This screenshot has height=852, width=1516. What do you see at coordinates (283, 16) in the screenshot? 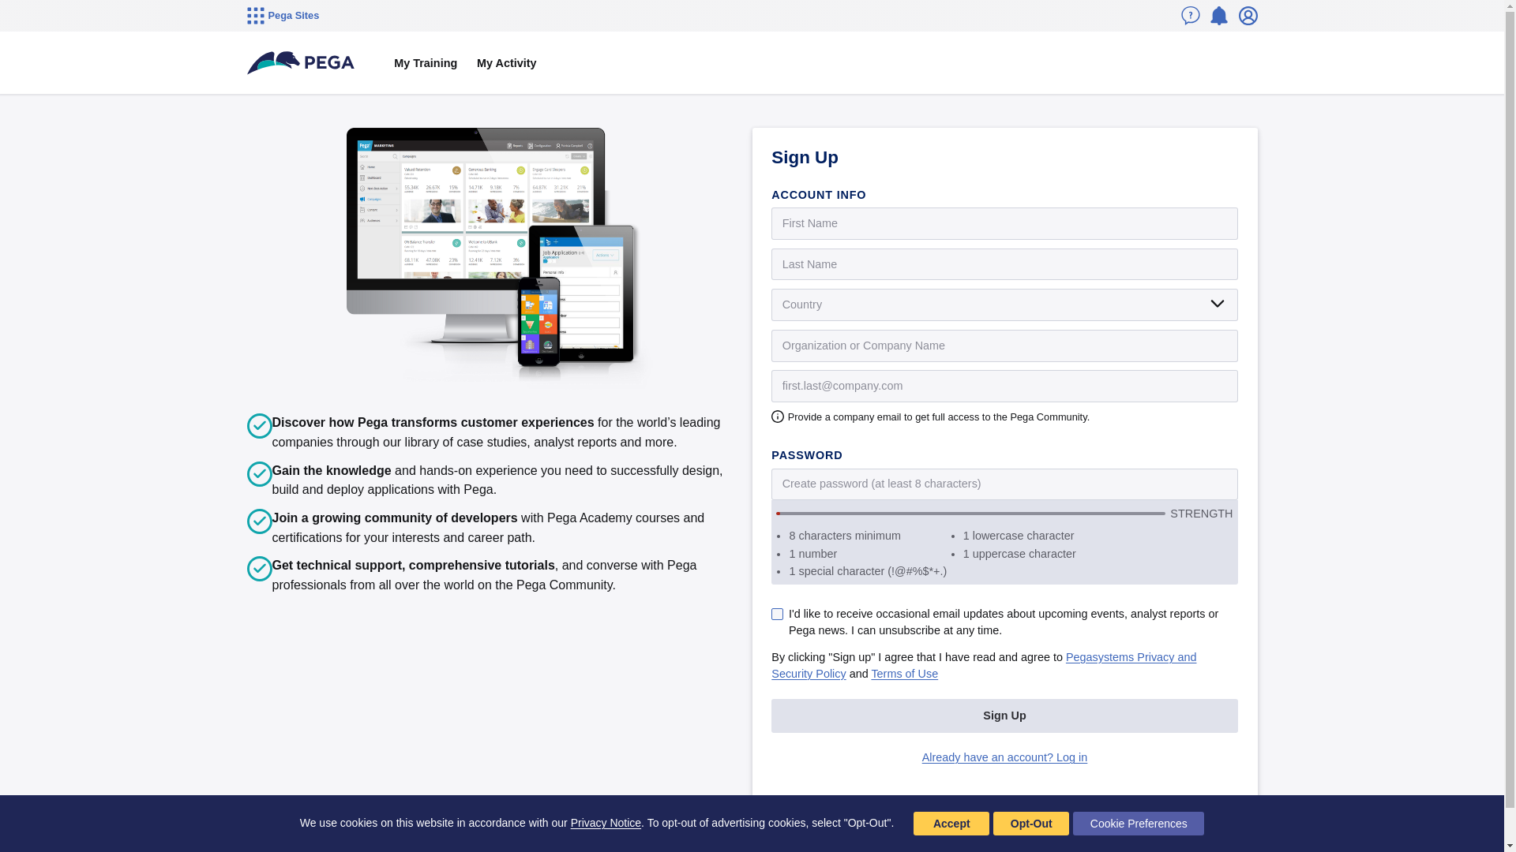
I see `Pega Sites` at bounding box center [283, 16].